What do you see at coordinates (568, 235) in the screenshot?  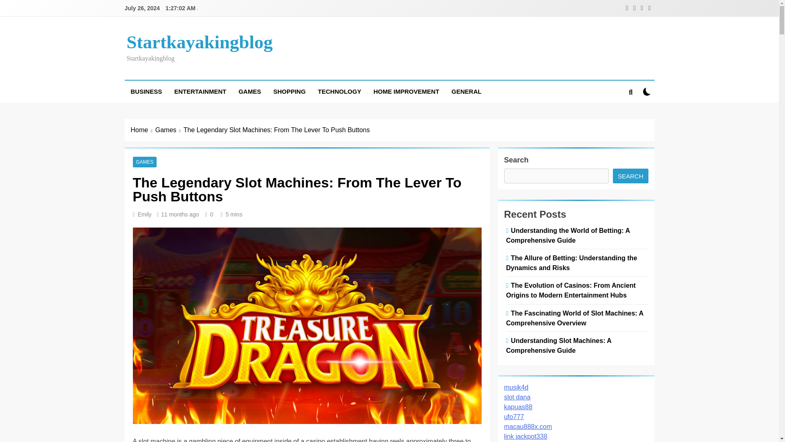 I see `Understanding the World of Betting: A Comprehensive Guide` at bounding box center [568, 235].